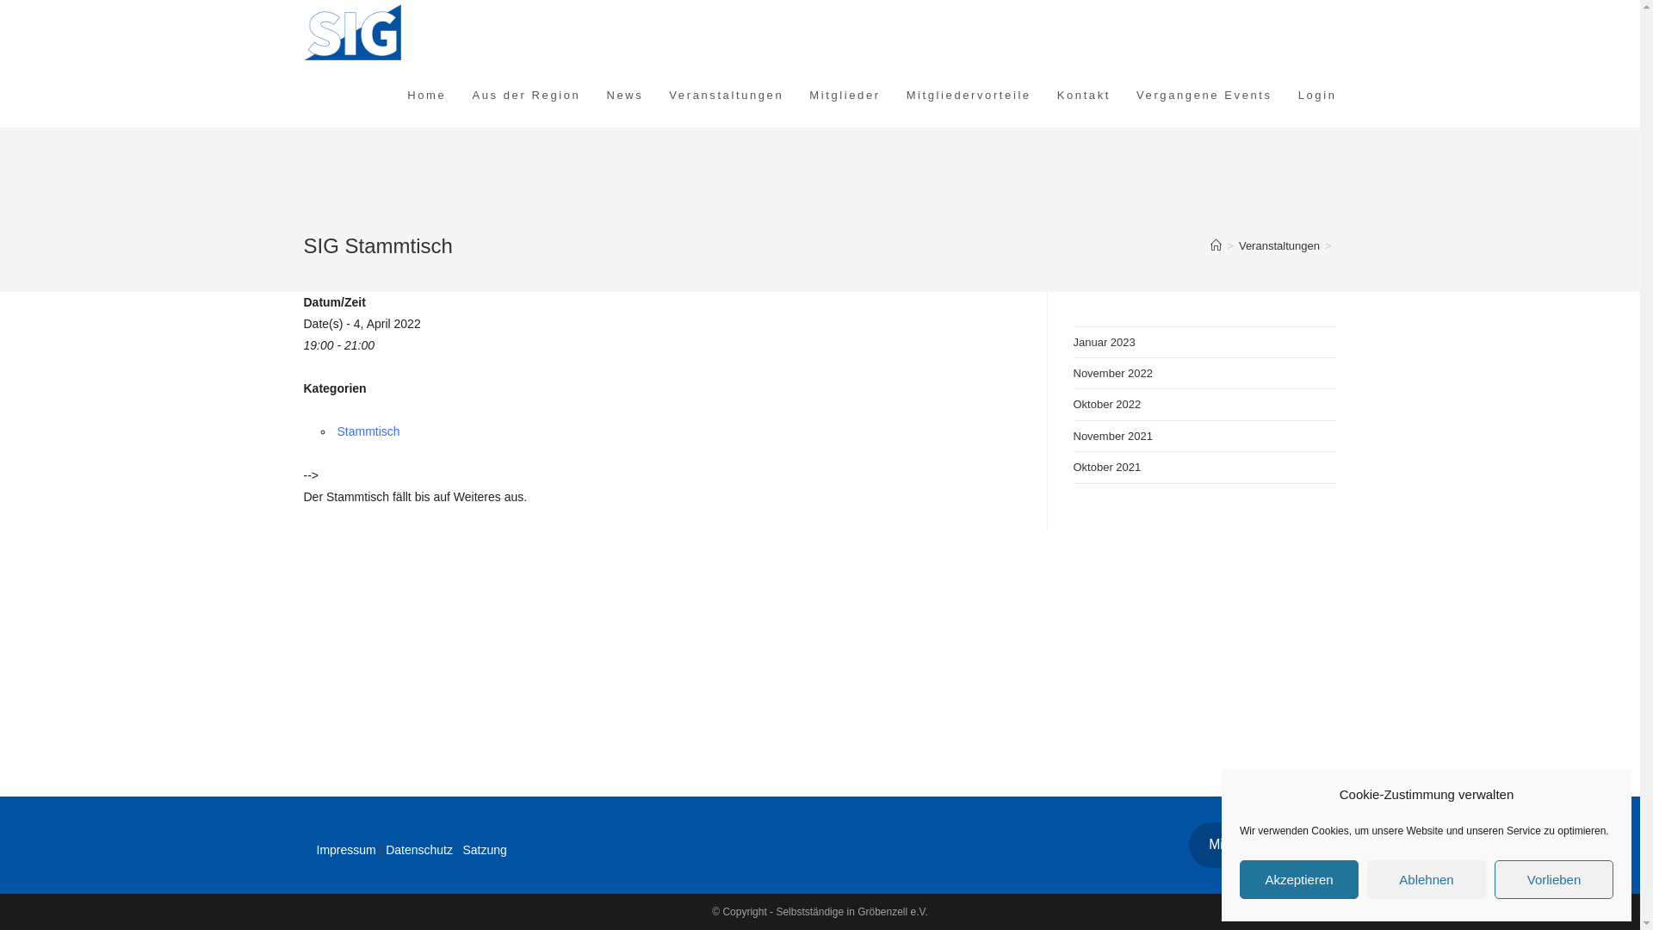 The width and height of the screenshot is (1653, 930). I want to click on Oktober 2022, so click(1107, 405).